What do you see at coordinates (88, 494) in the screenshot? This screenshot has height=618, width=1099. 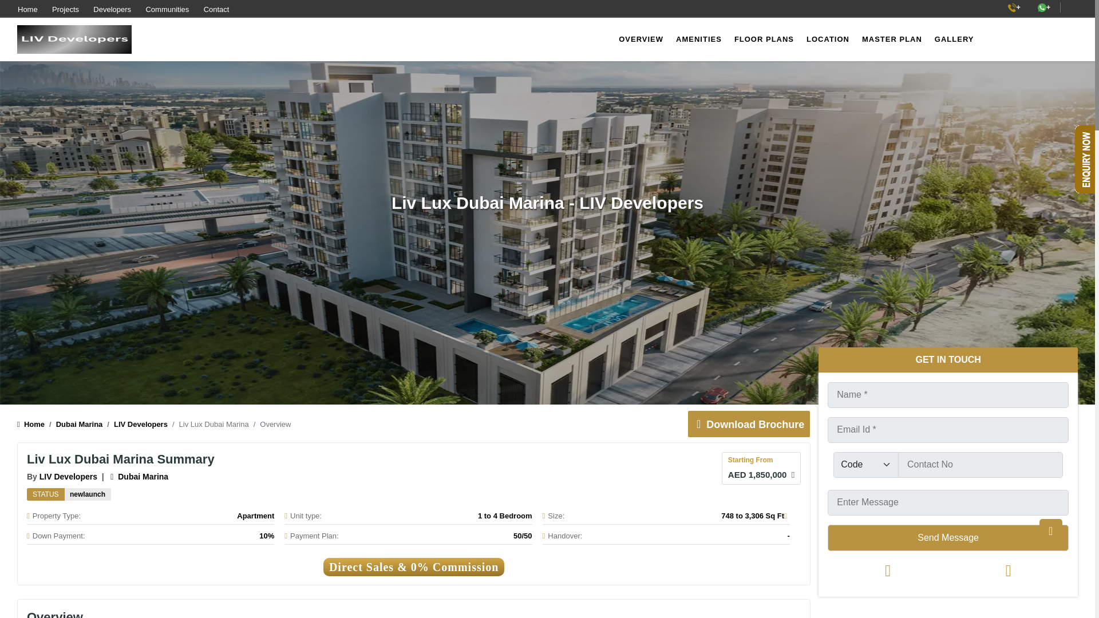 I see `Liv Lux Dubai Marina` at bounding box center [88, 494].